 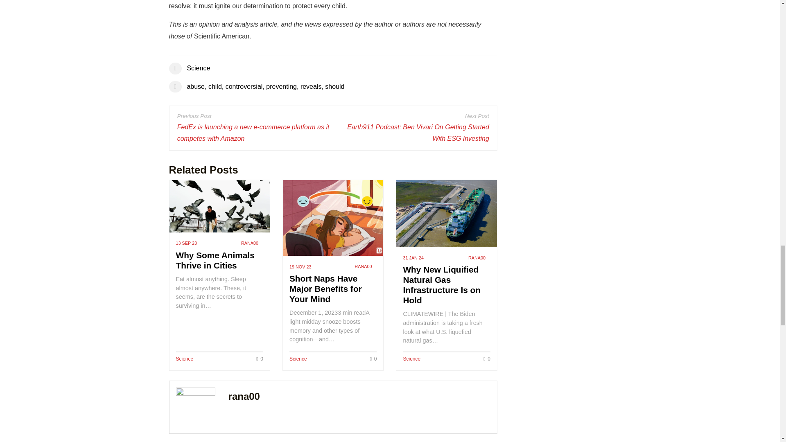 I want to click on Why New Liquified Natural Gas Infrastructure Is on Hold, so click(x=441, y=285).